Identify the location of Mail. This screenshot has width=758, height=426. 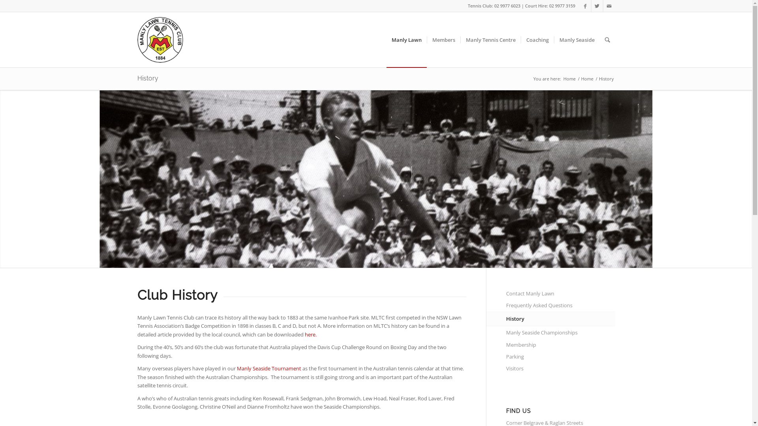
(609, 6).